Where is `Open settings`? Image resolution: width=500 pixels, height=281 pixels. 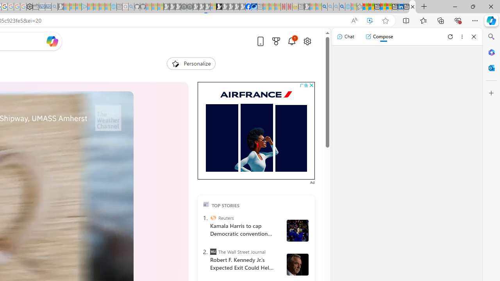 Open settings is located at coordinates (307, 41).